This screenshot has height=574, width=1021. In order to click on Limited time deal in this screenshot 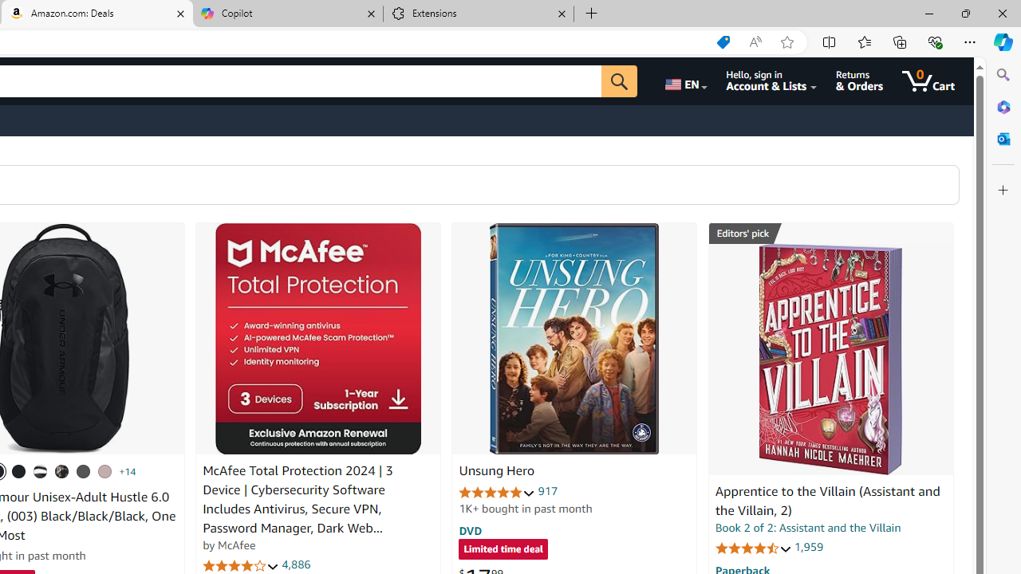, I will do `click(503, 550)`.